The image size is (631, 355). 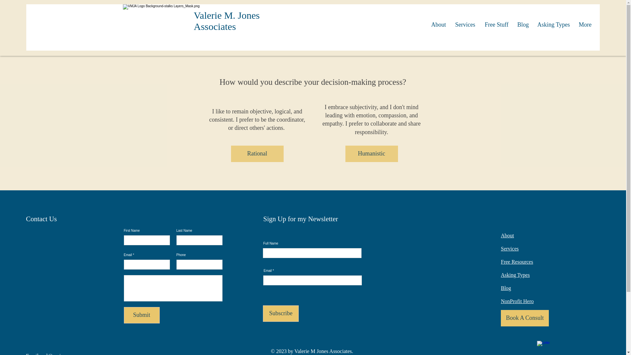 I want to click on Rational, so click(x=257, y=154).